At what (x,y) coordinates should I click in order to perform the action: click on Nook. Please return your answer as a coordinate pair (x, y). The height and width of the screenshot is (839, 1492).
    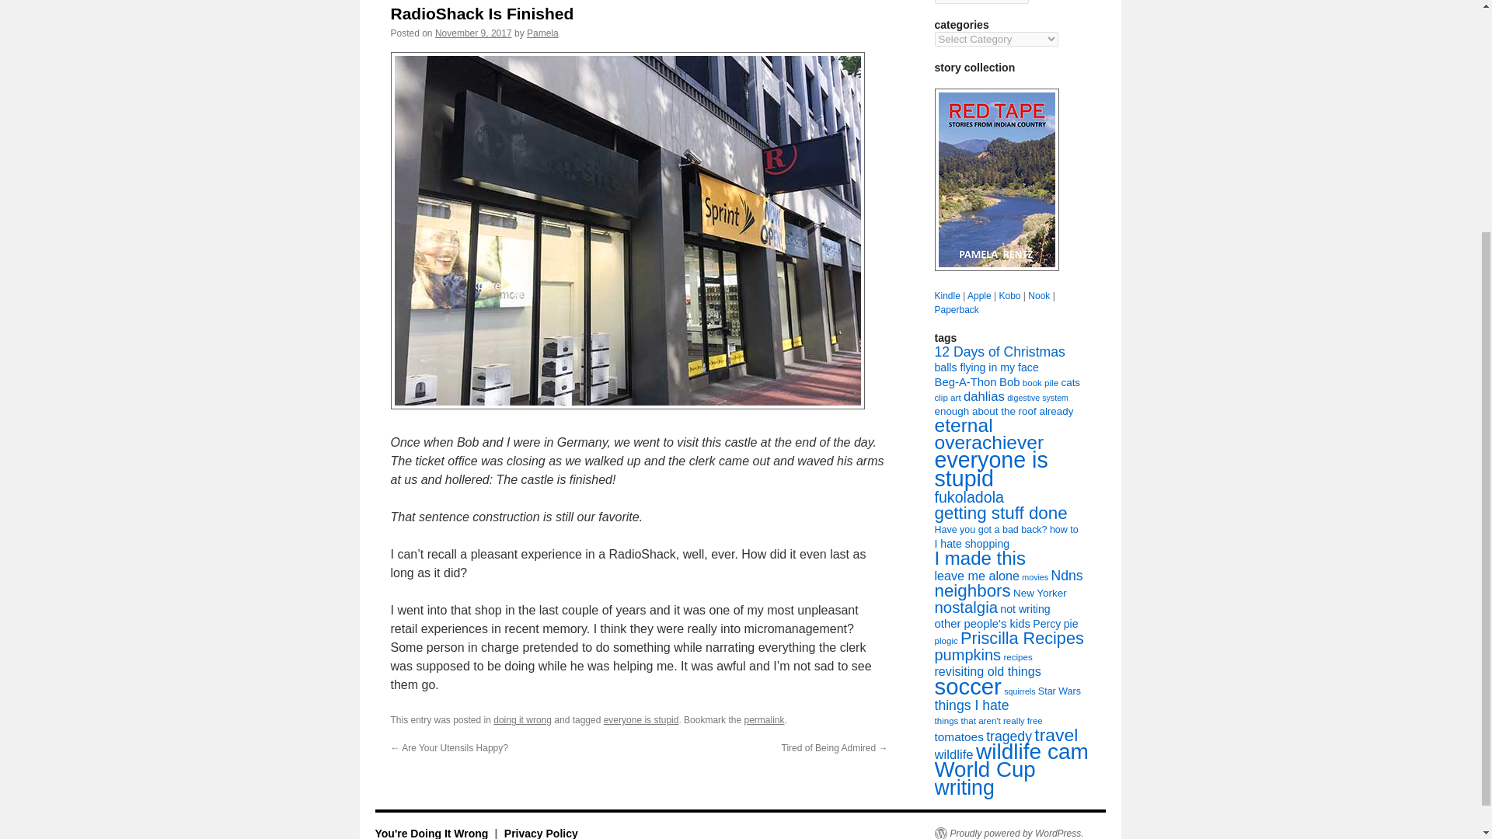
    Looking at the image, I should click on (1038, 295).